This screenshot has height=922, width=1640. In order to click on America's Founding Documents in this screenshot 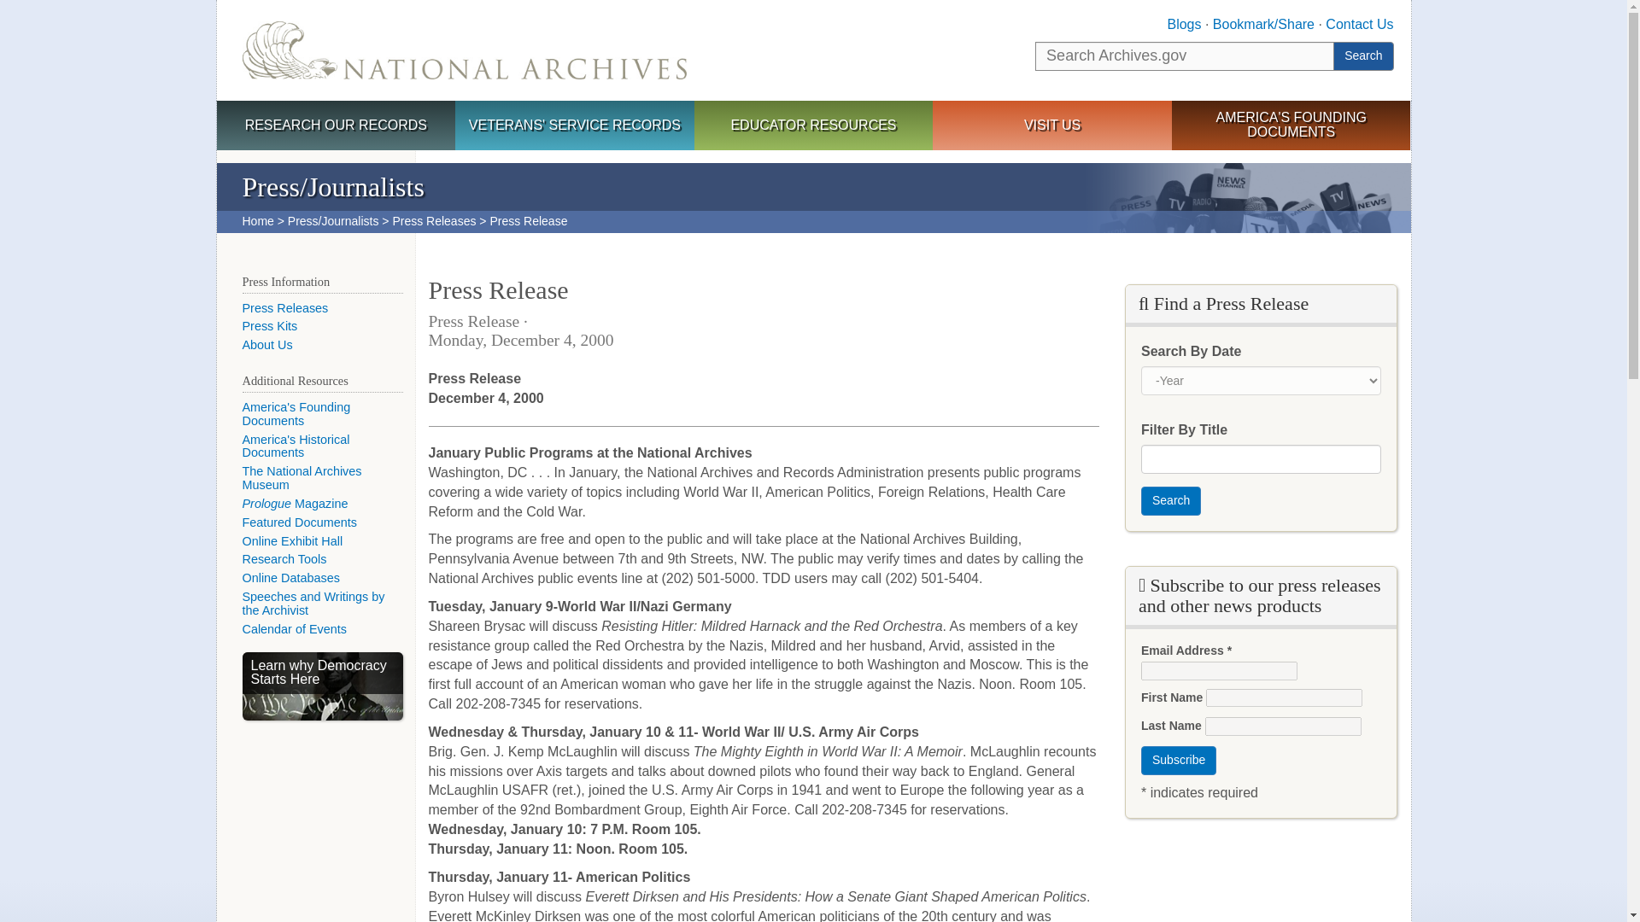, I will do `click(296, 413)`.